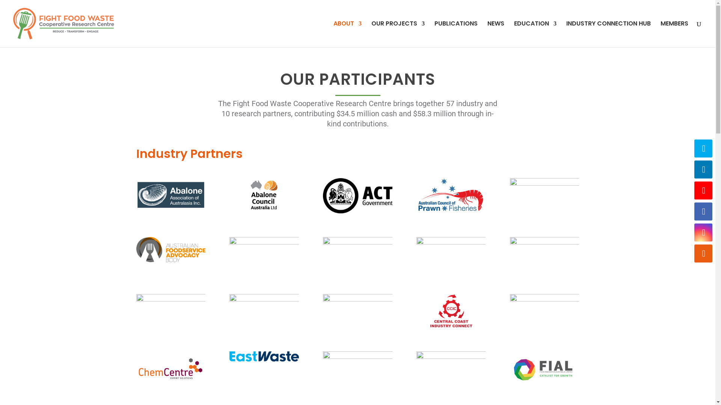 This screenshot has height=405, width=721. I want to click on Follow on YouTube, so click(703, 190).